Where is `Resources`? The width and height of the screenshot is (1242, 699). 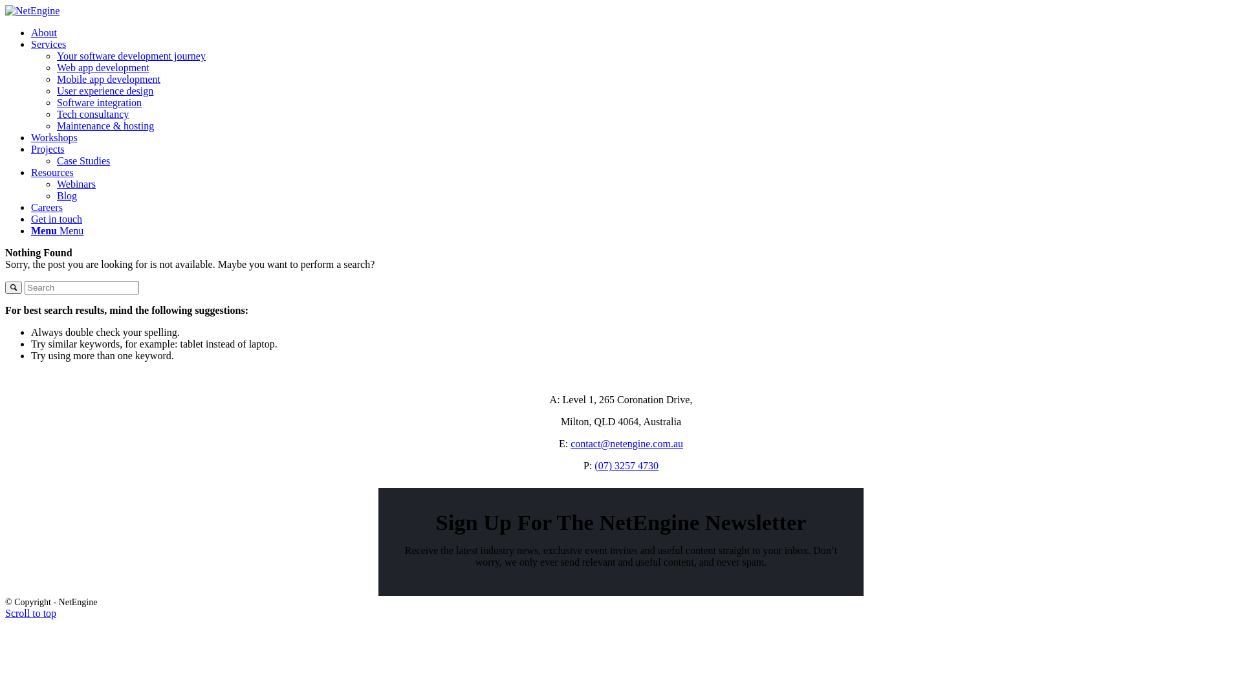
Resources is located at coordinates (52, 172).